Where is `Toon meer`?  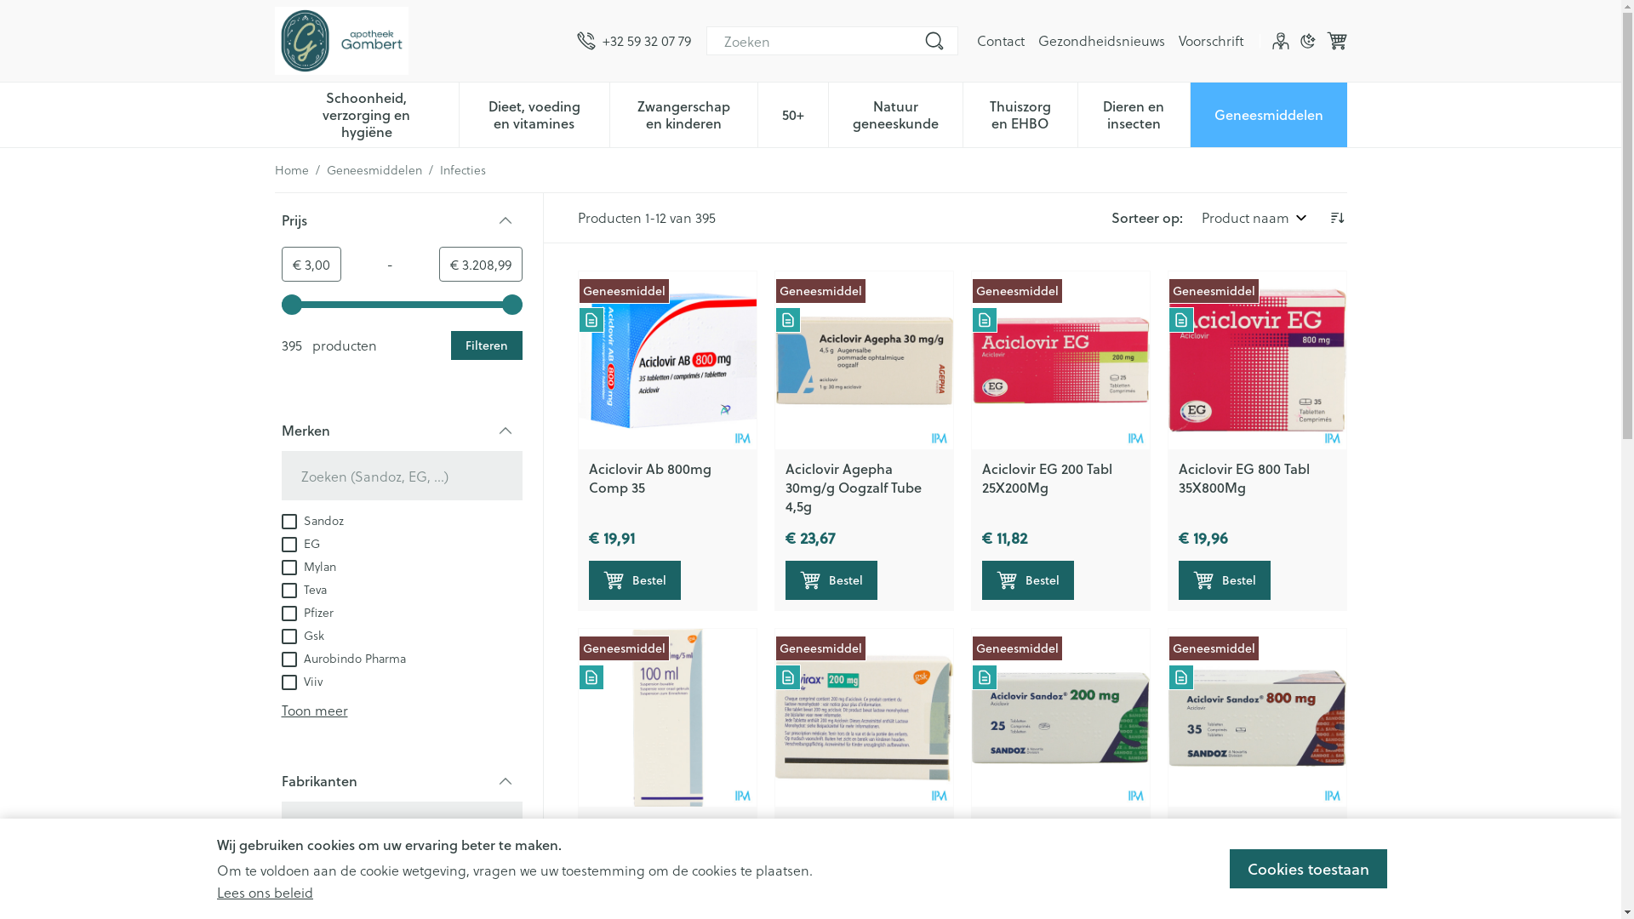 Toon meer is located at coordinates (314, 710).